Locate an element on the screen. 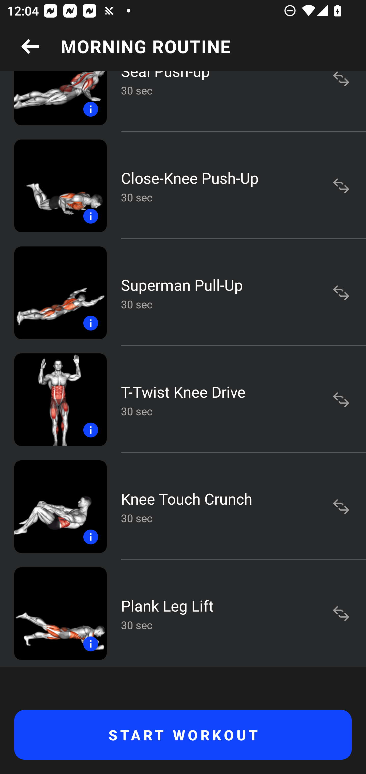  Knee Touch Crunch 30 sec is located at coordinates (183, 507).